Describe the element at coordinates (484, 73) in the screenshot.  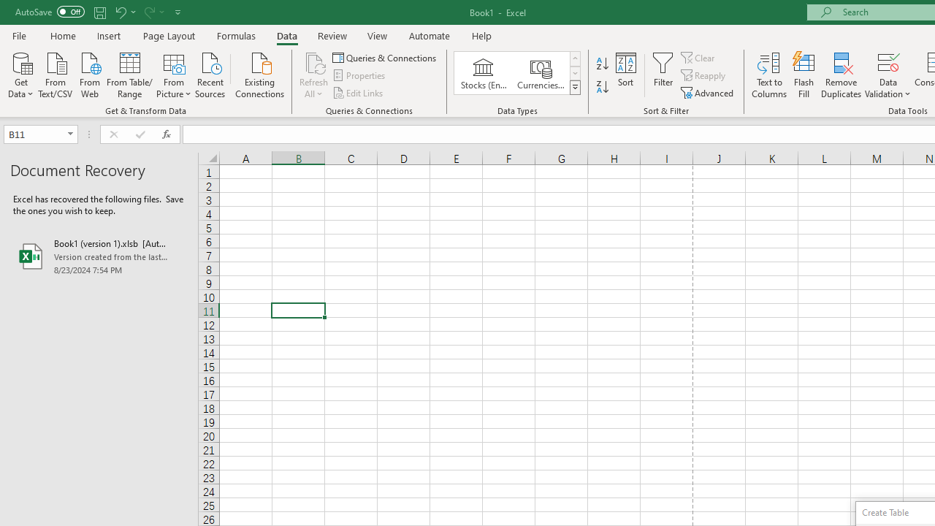
I see `Stocks (English)` at that location.